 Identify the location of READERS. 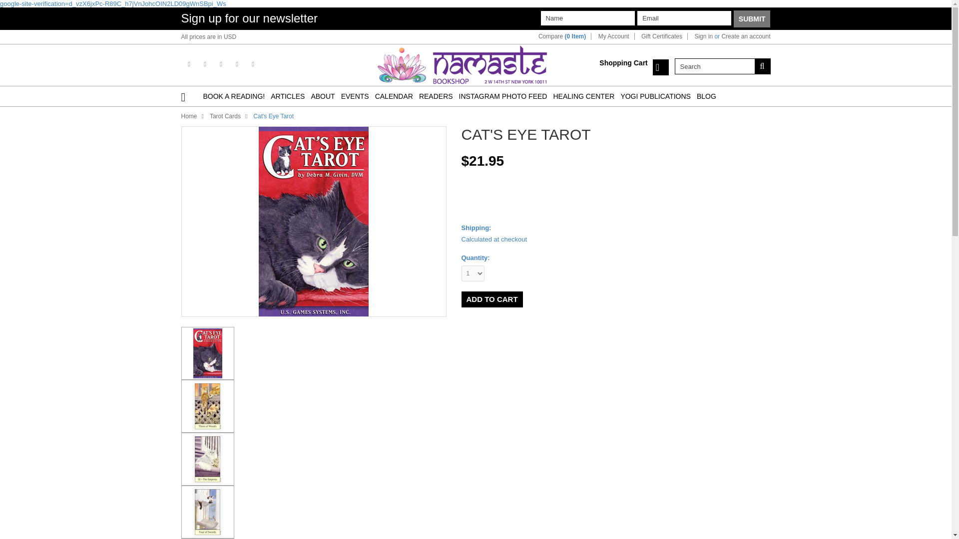
(436, 96).